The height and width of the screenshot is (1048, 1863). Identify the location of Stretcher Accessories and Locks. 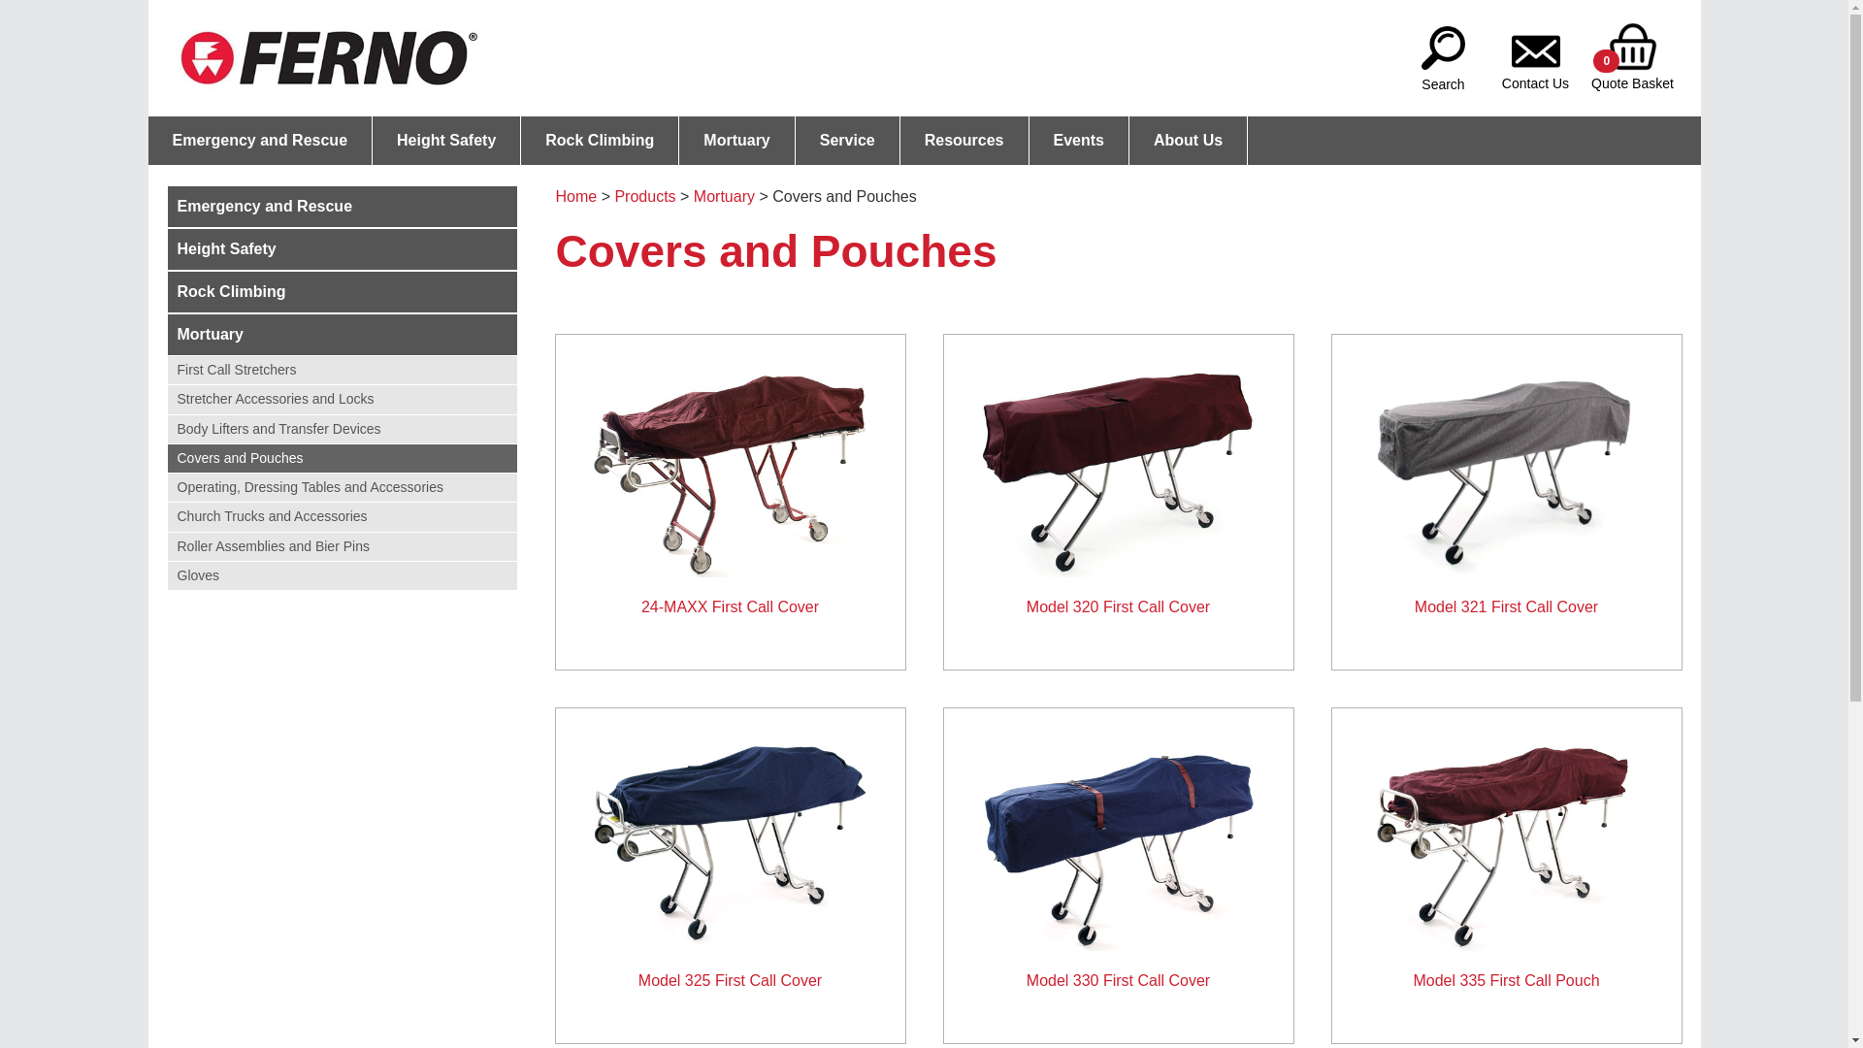
(342, 400).